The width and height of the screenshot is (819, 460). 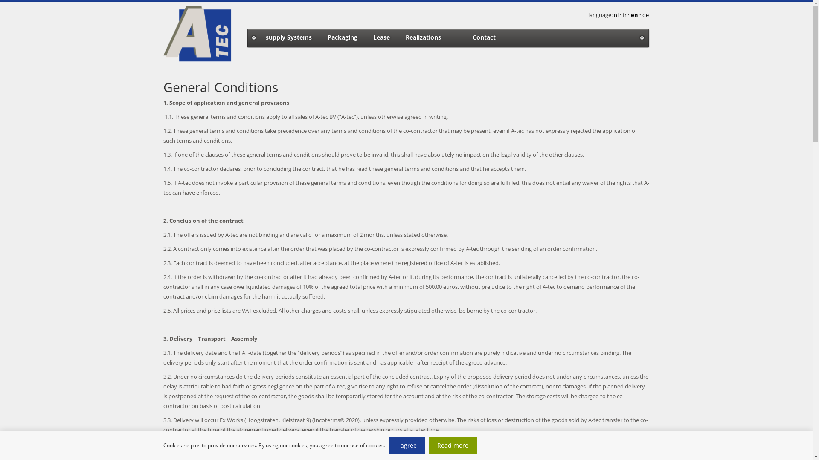 What do you see at coordinates (625, 15) in the screenshot?
I see `fr` at bounding box center [625, 15].